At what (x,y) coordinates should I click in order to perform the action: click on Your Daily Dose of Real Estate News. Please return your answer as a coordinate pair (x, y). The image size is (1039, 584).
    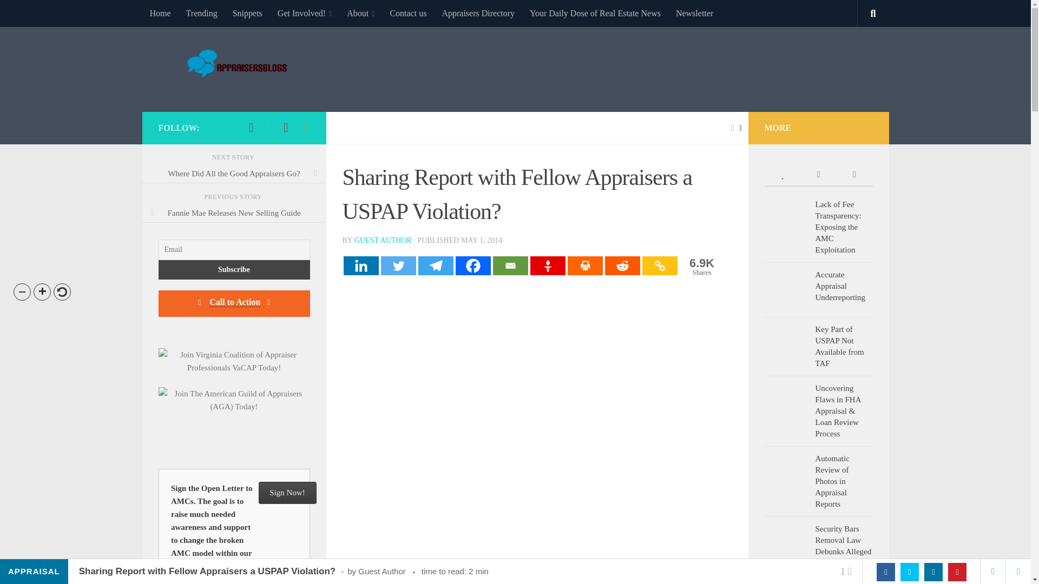
    Looking at the image, I should click on (595, 13).